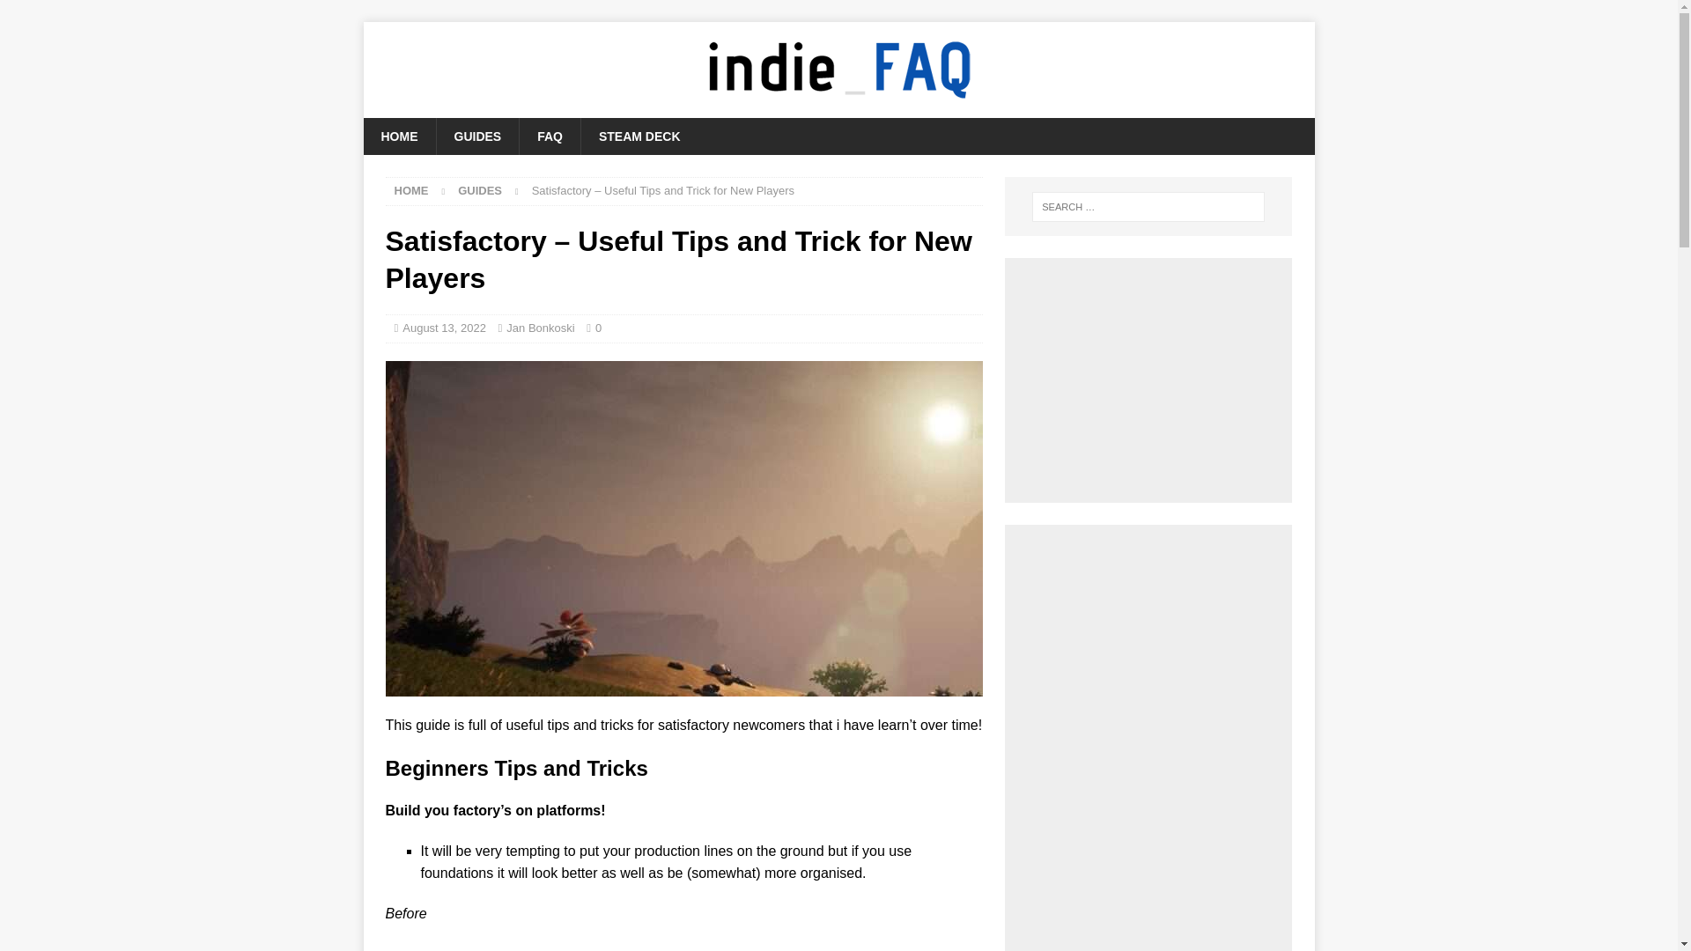  Describe the element at coordinates (398, 136) in the screenshot. I see `HOME` at that location.